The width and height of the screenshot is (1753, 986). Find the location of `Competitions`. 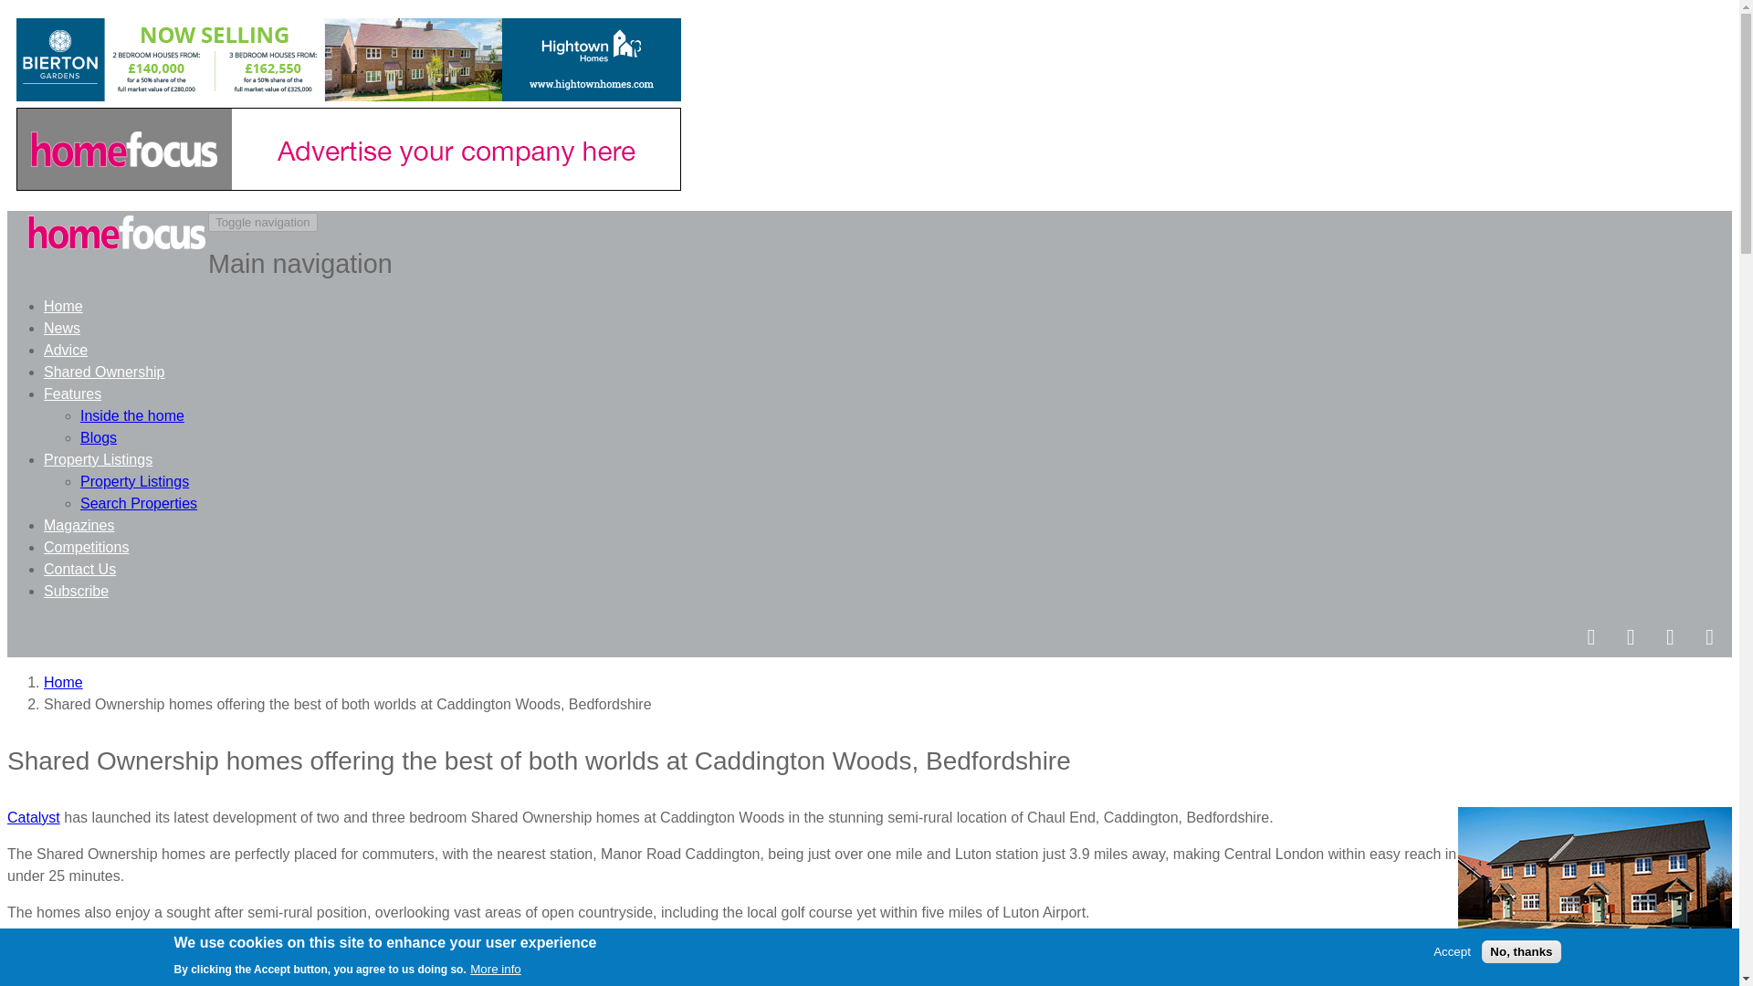

Competitions is located at coordinates (86, 547).